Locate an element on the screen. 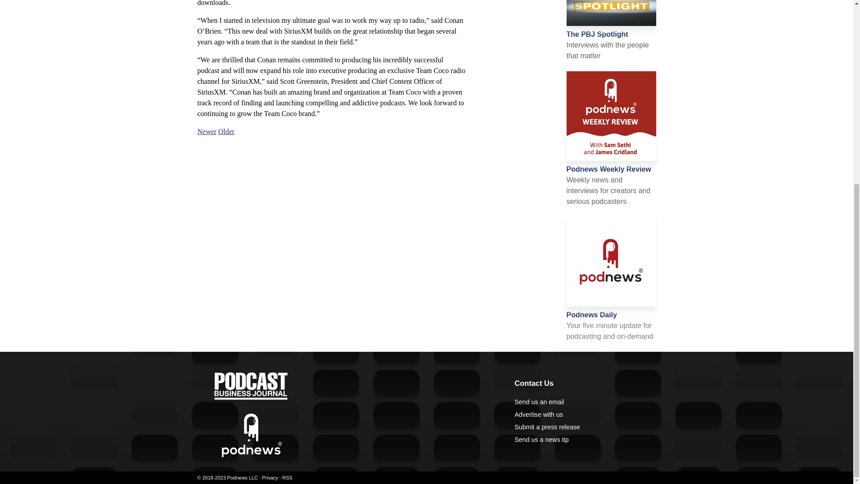 The height and width of the screenshot is (484, 860). The PBJ Spotlight is located at coordinates (597, 34).